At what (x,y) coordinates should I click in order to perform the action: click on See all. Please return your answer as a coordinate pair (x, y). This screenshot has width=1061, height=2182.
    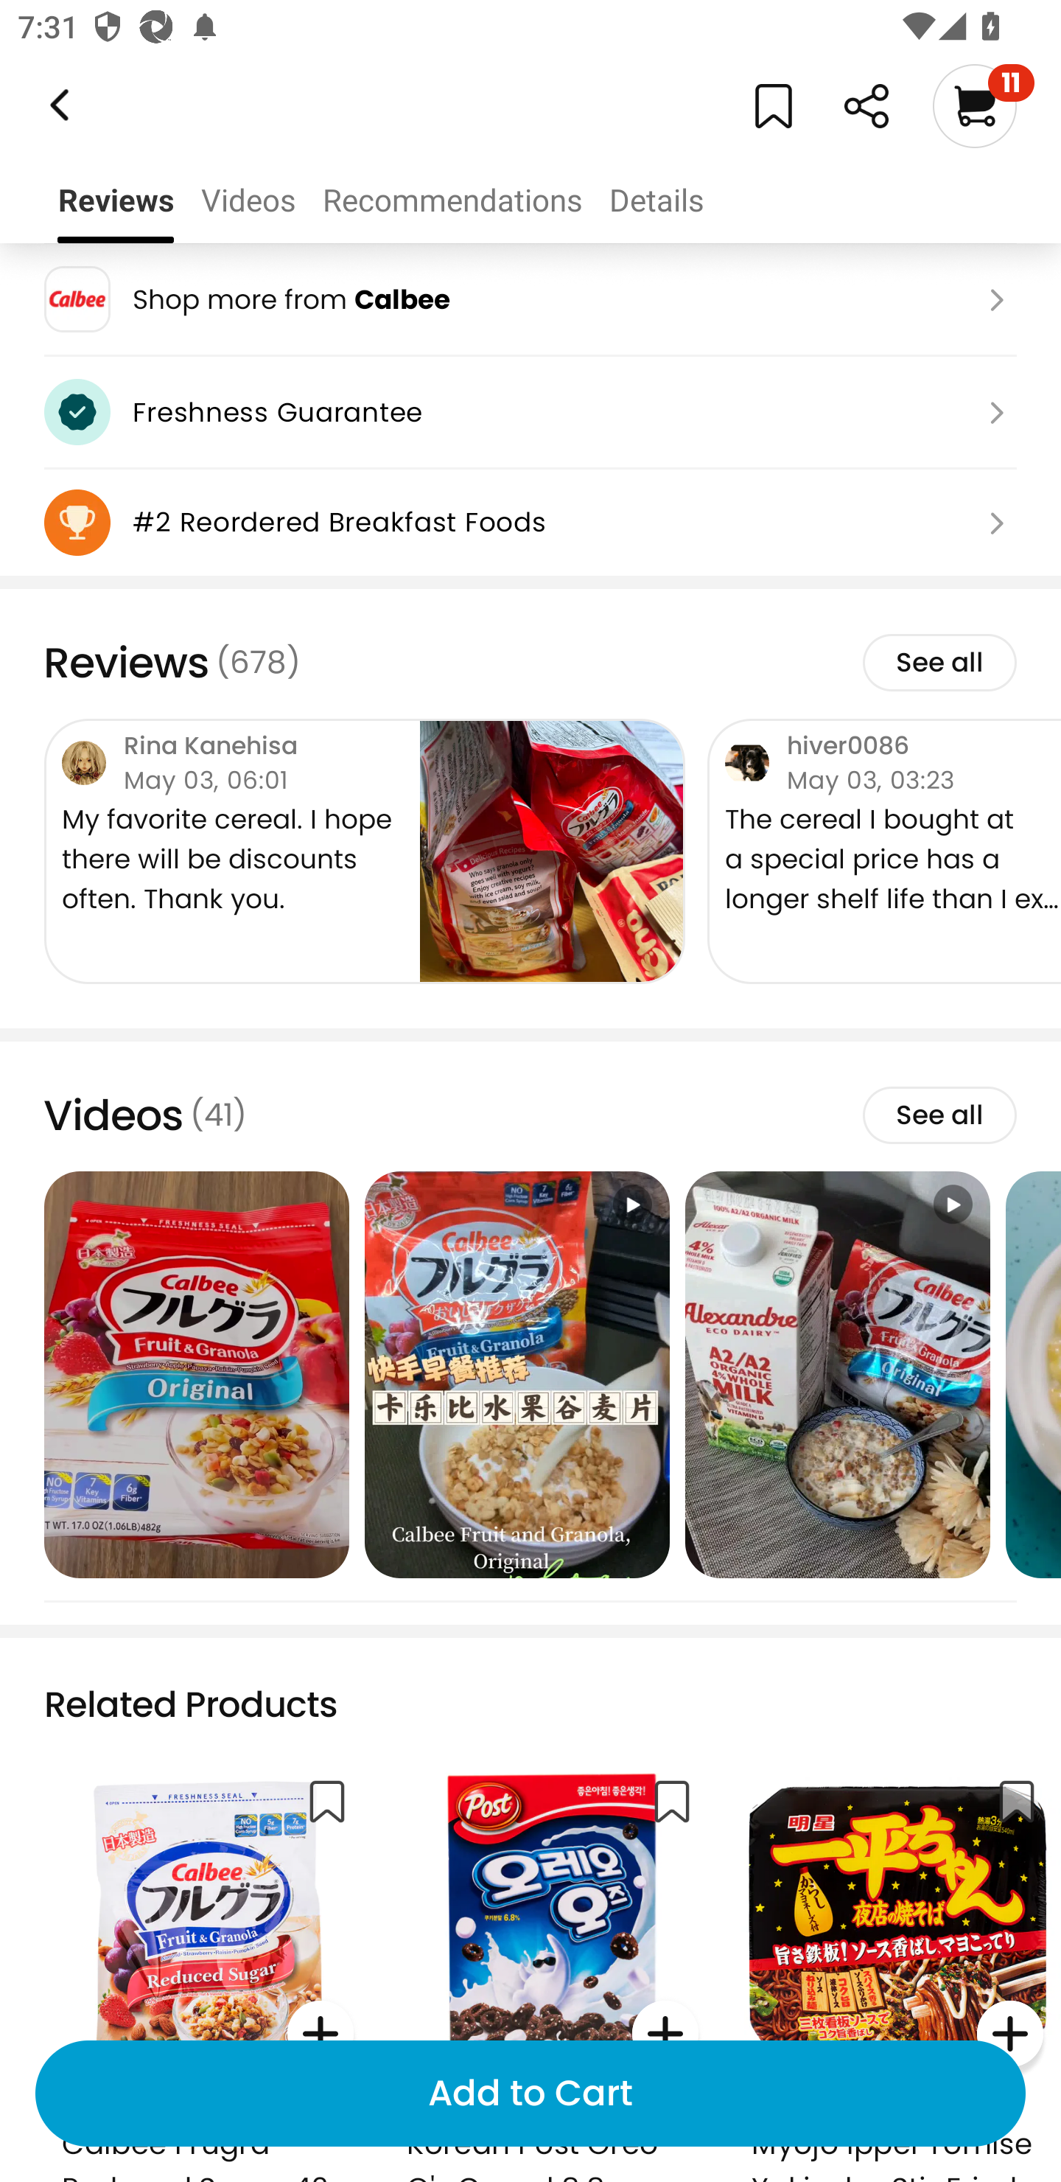
    Looking at the image, I should click on (939, 1115).